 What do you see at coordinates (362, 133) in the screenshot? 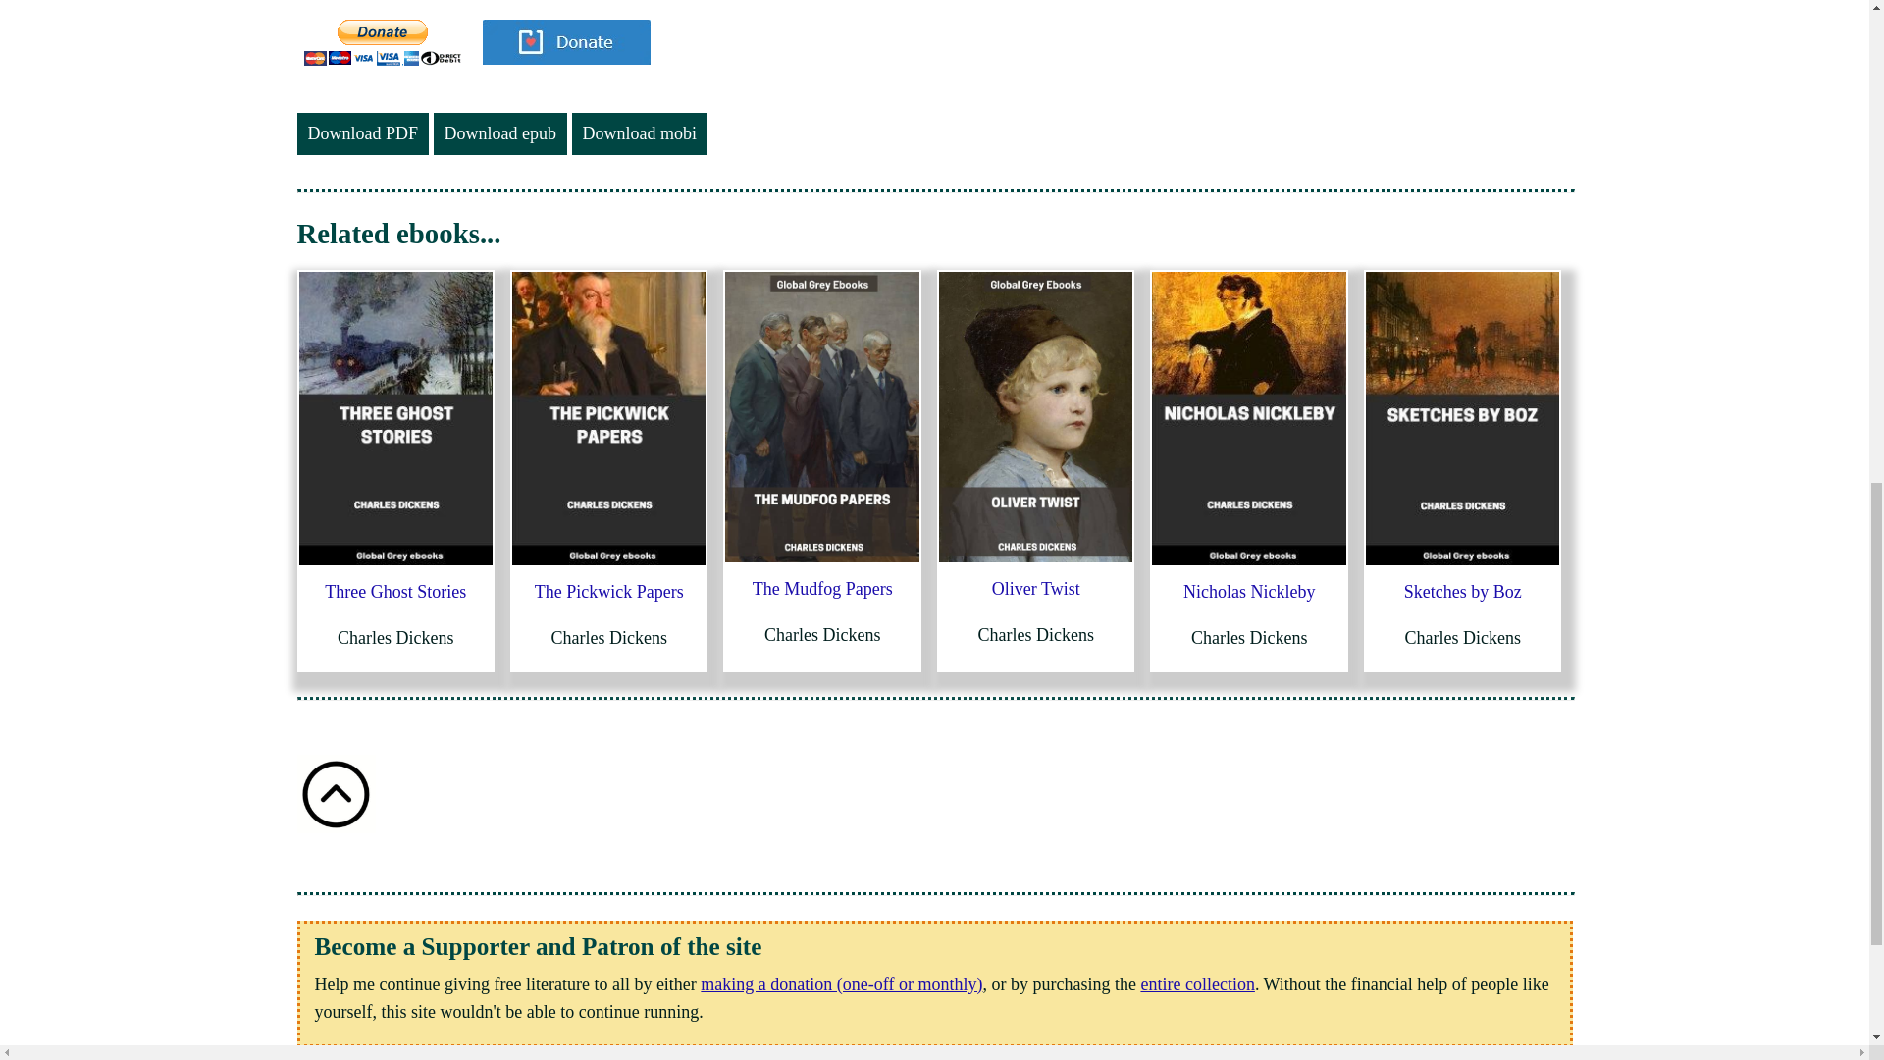
I see `Download PDF` at bounding box center [362, 133].